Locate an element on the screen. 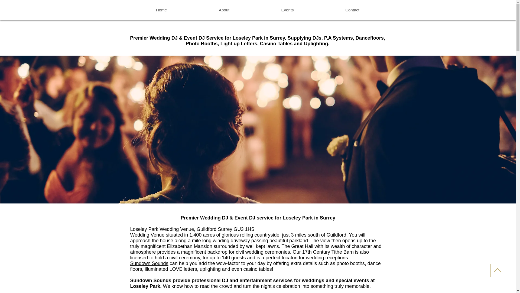  Events is located at coordinates (287, 10).